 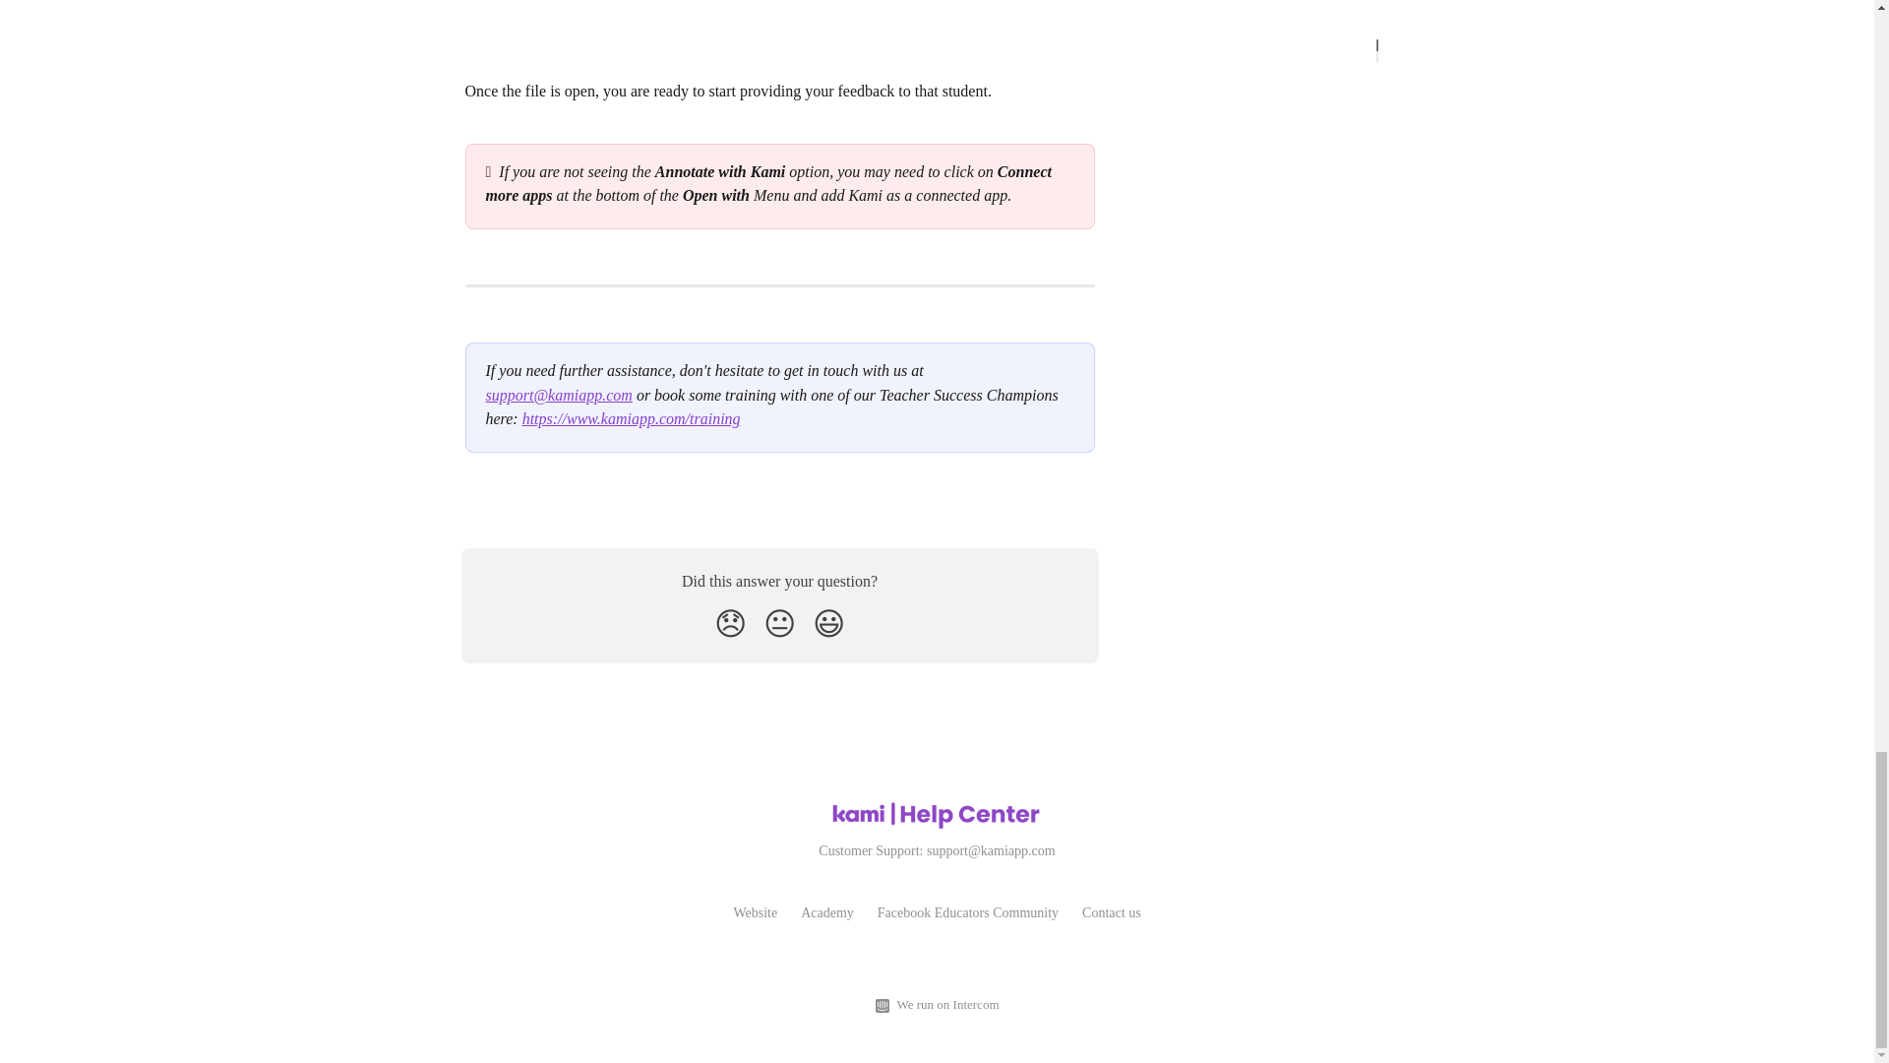 I want to click on Academy, so click(x=826, y=913).